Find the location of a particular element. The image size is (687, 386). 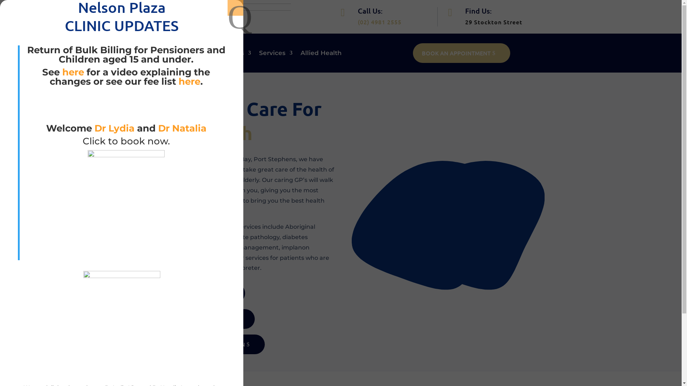

BOOK AN APPOINTMENT is located at coordinates (462, 53).